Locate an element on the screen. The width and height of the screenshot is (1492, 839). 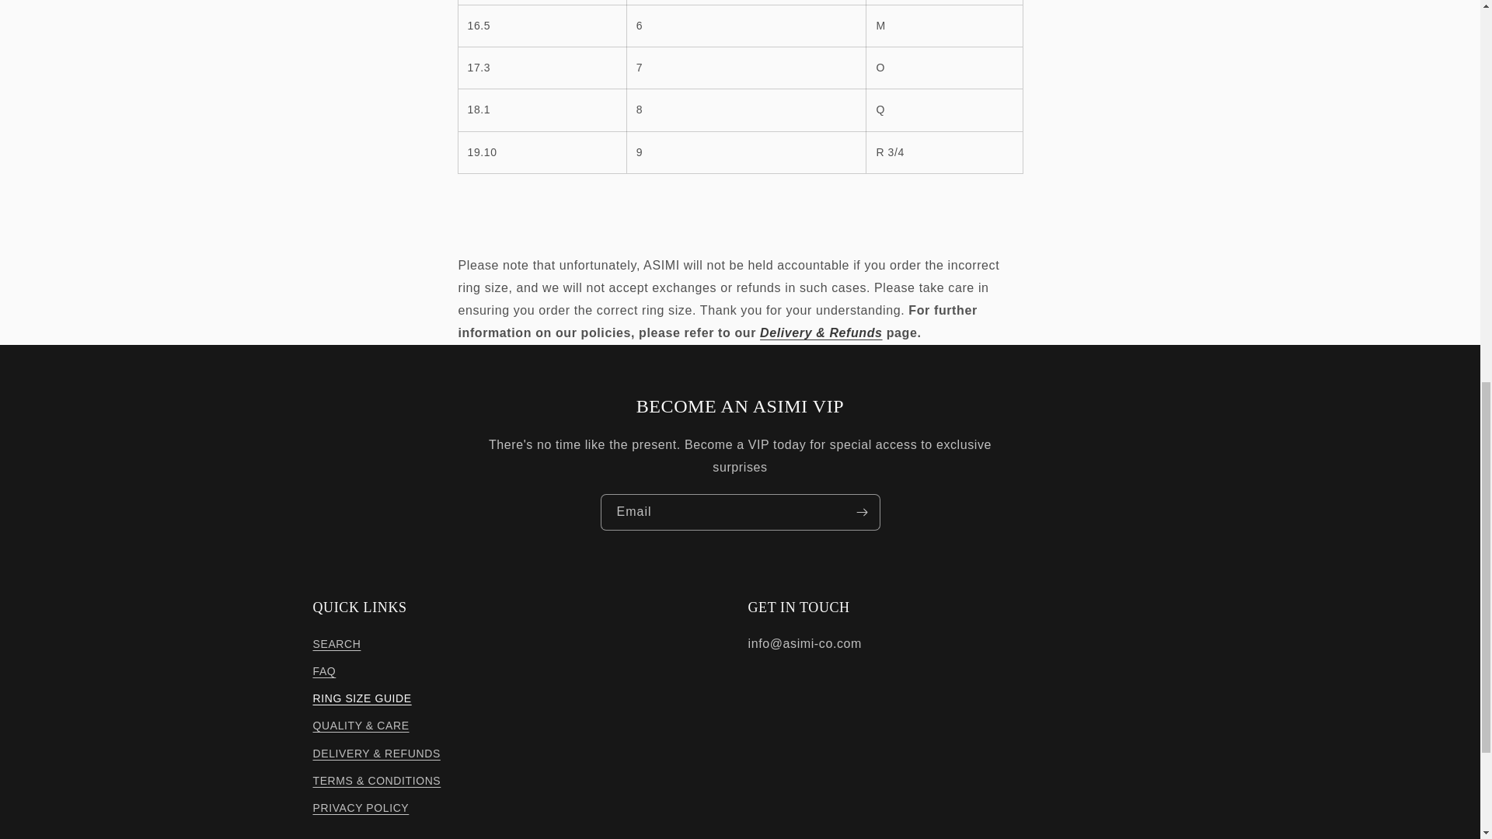
RING SIZE GUIDE is located at coordinates (361, 698).